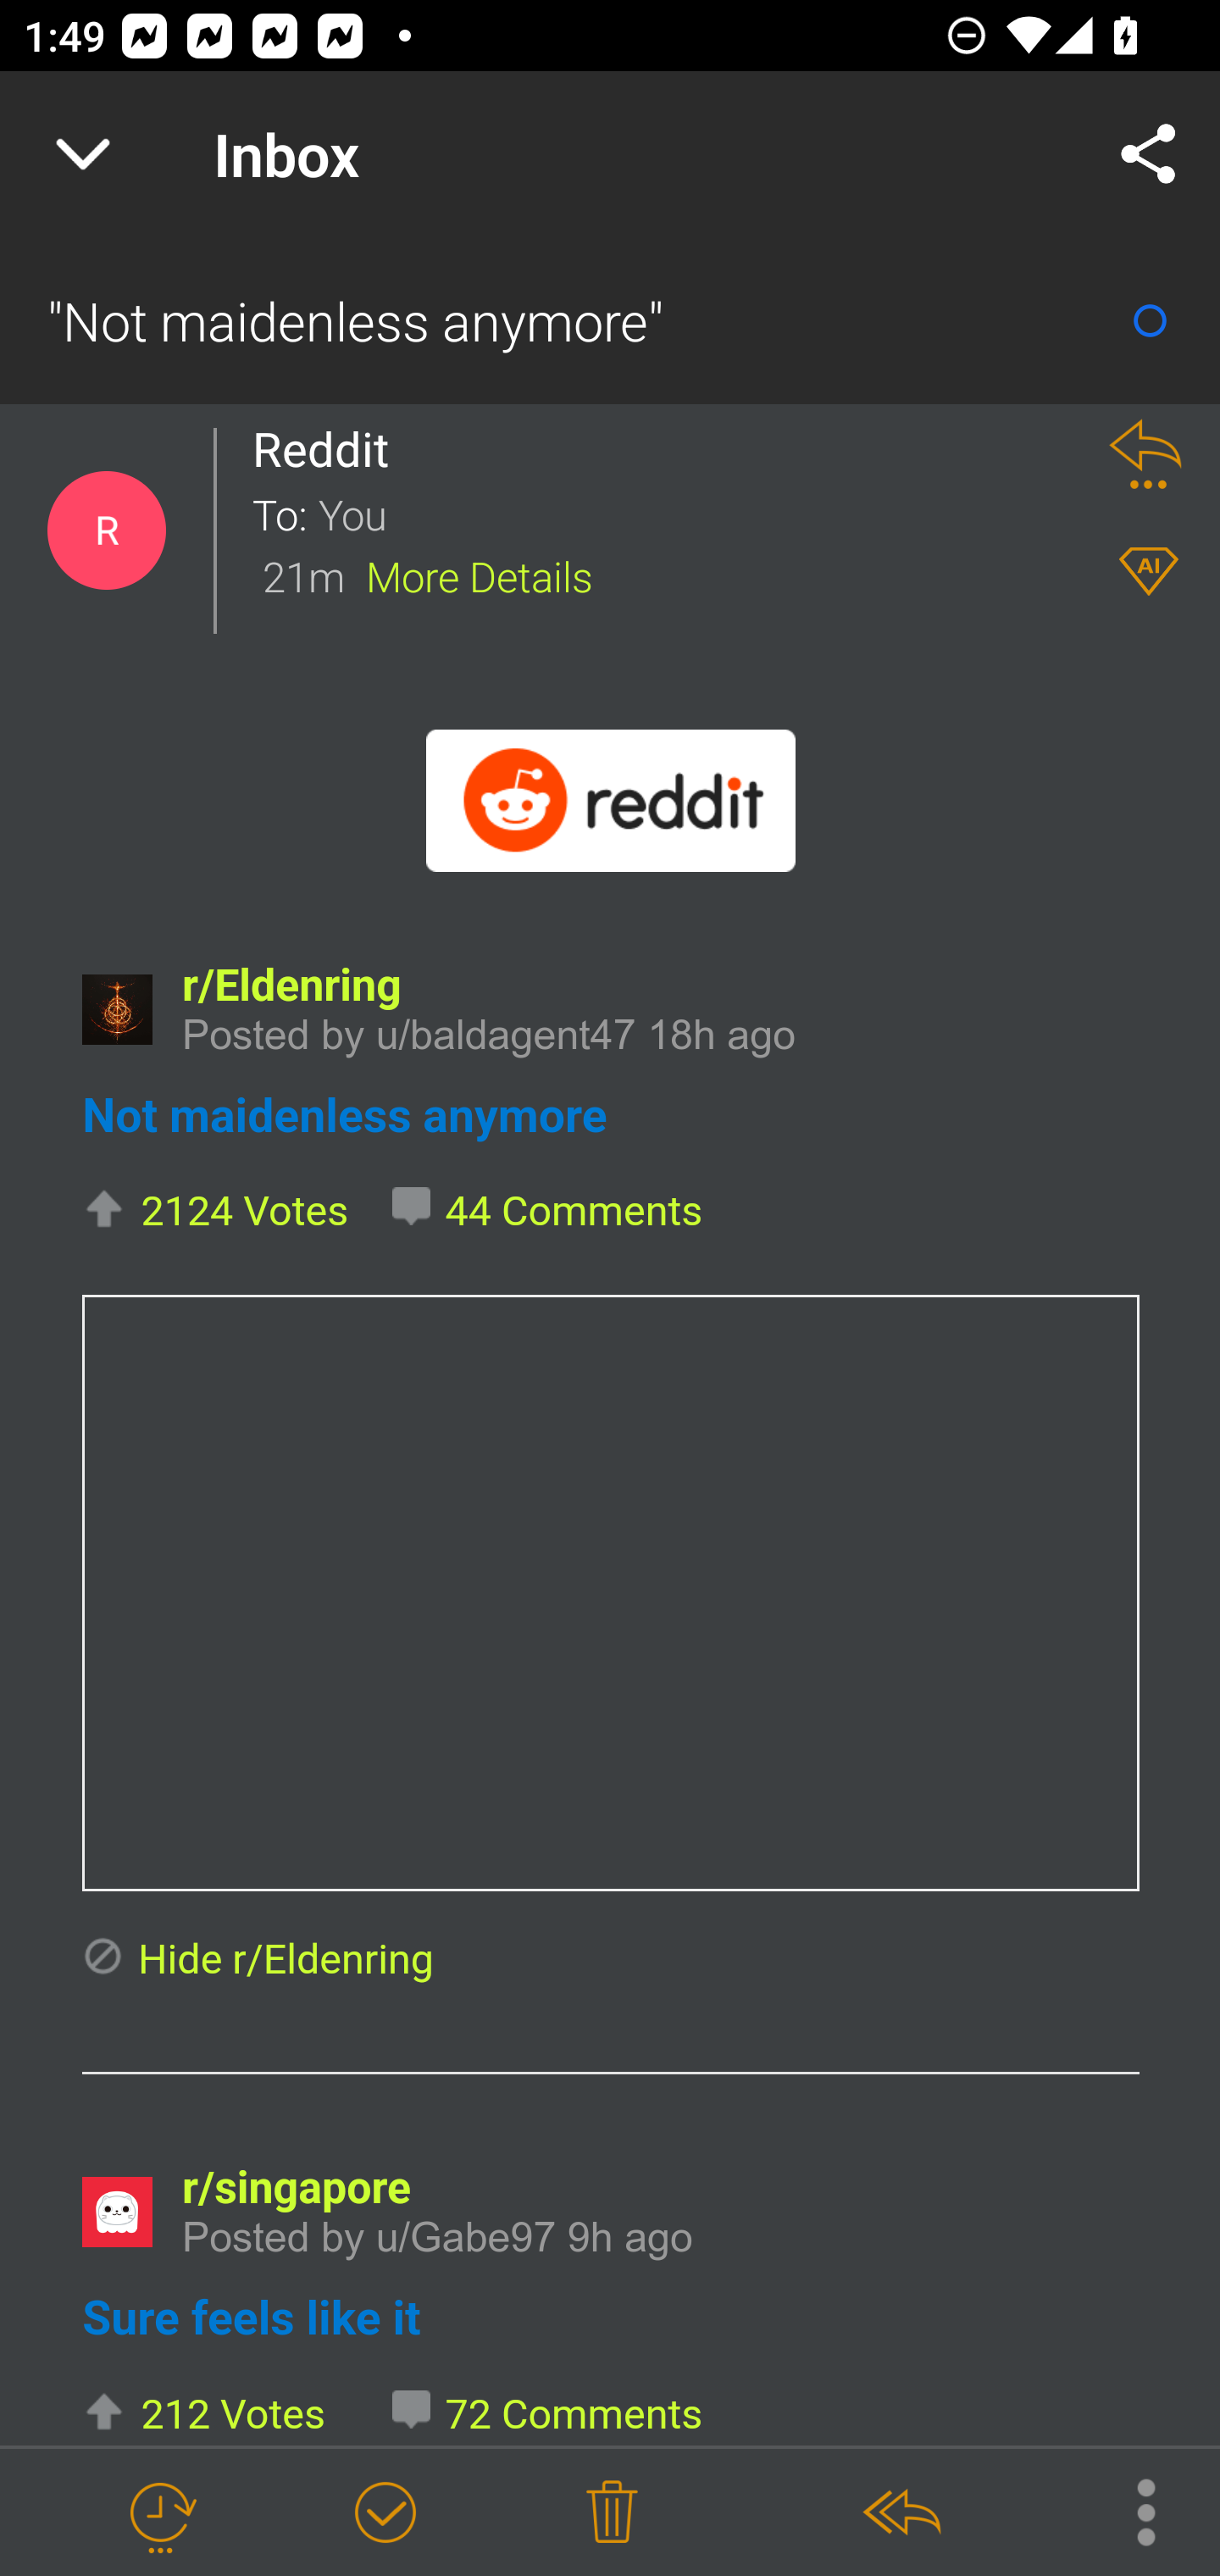 This screenshot has height=2576, width=1220. Describe the element at coordinates (548, 2413) in the screenshot. I see `72 Comments` at that location.